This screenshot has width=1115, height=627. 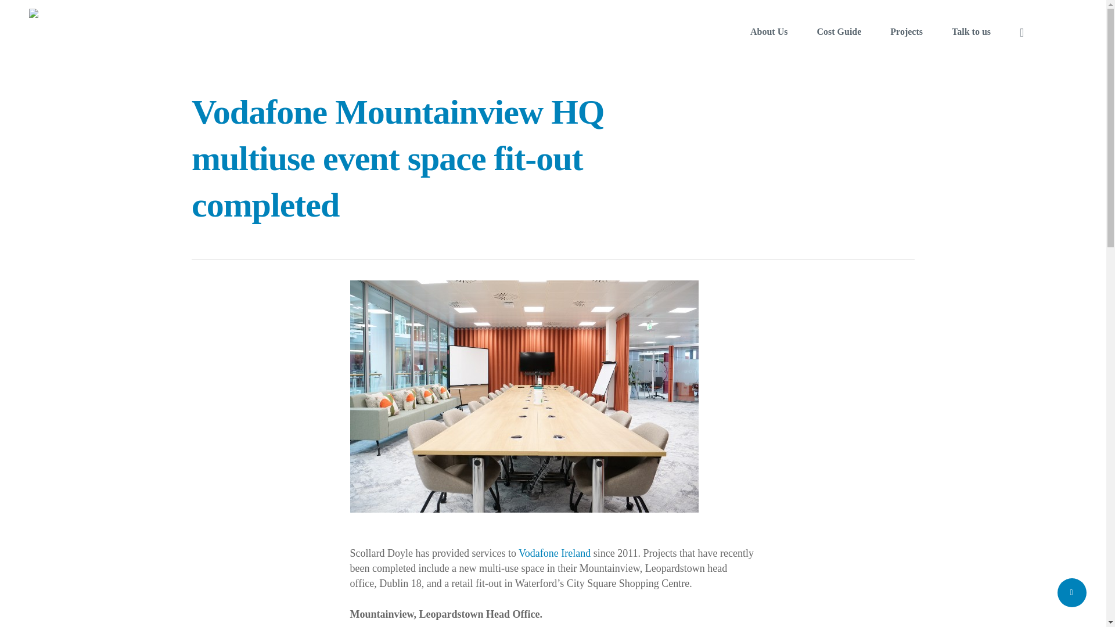 What do you see at coordinates (906, 31) in the screenshot?
I see `Projects` at bounding box center [906, 31].